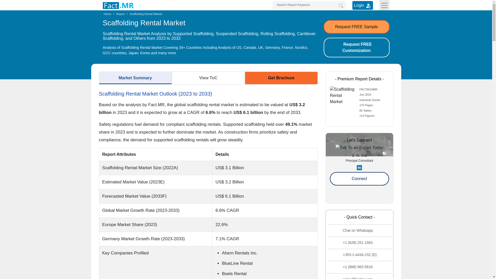  Describe the element at coordinates (362, 5) in the screenshot. I see `Login` at that location.